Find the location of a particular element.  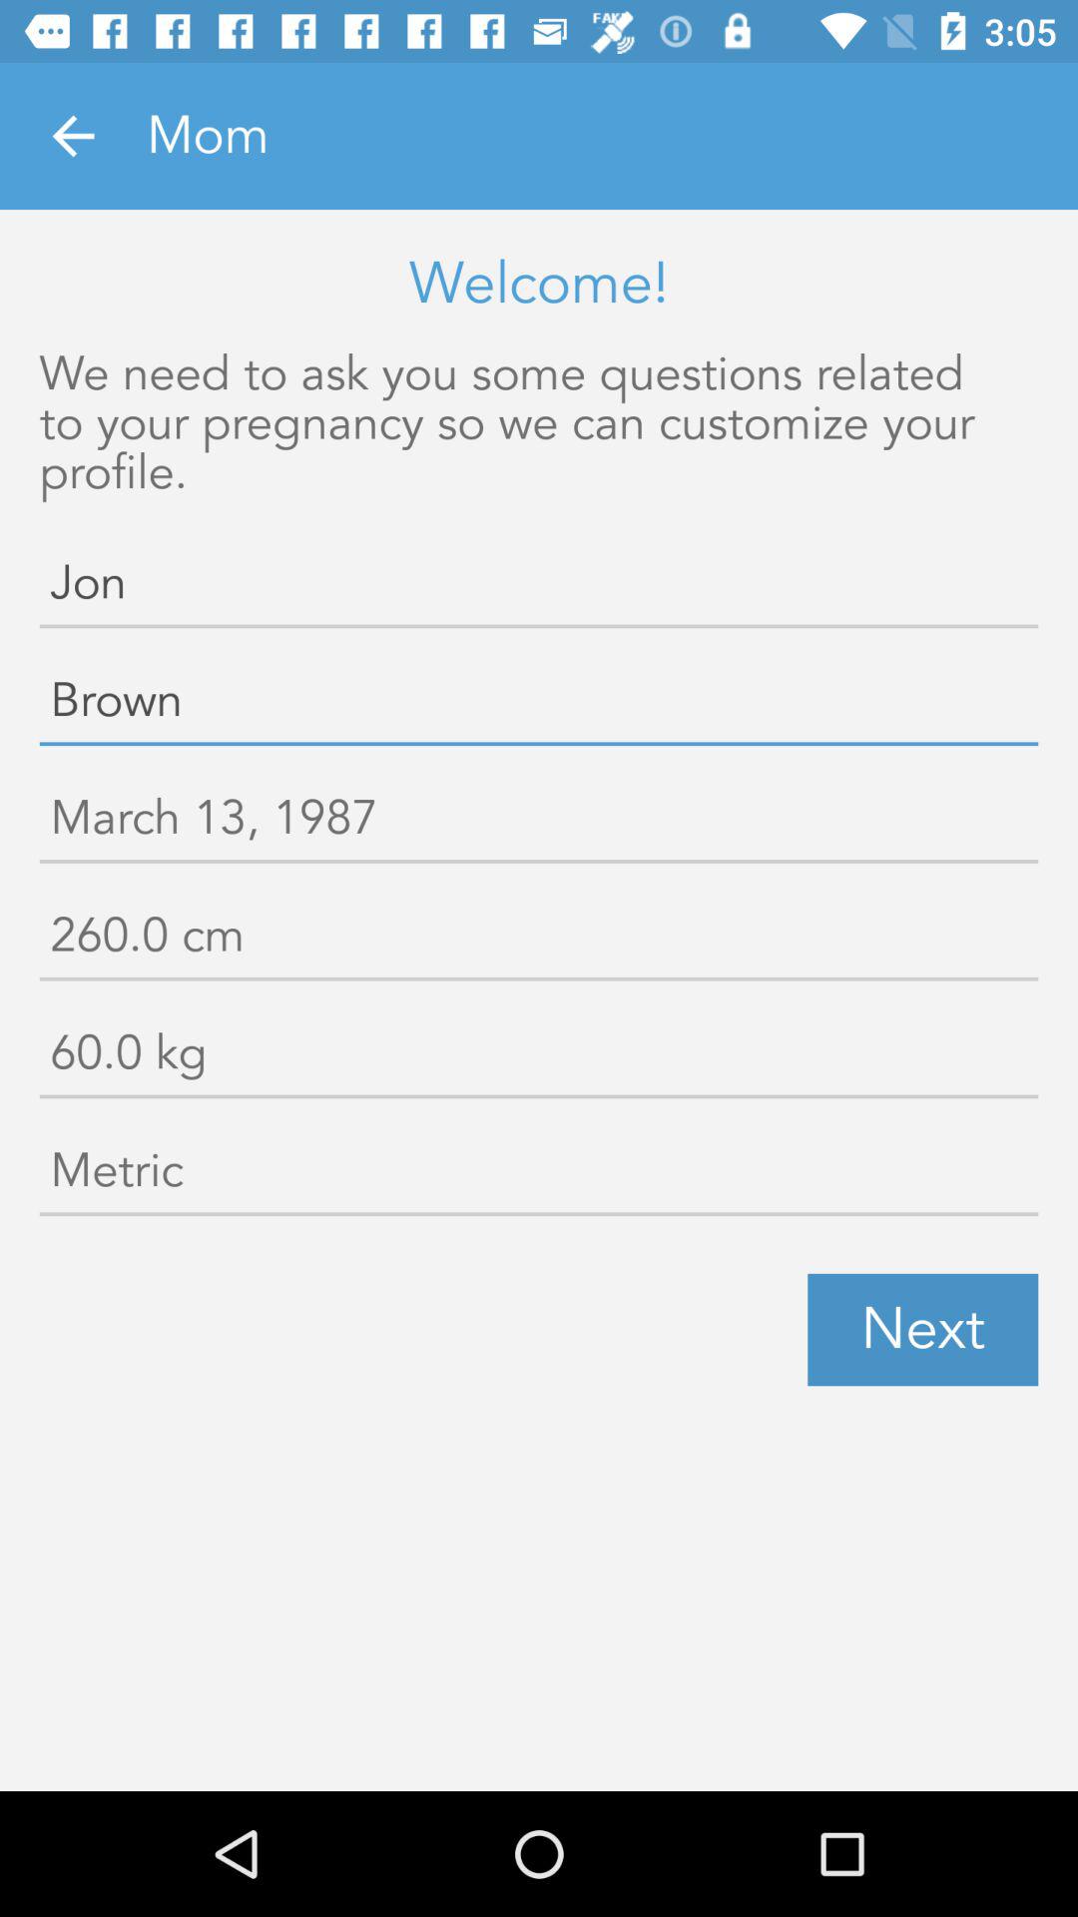

turn on the item below the metric is located at coordinates (922, 1330).